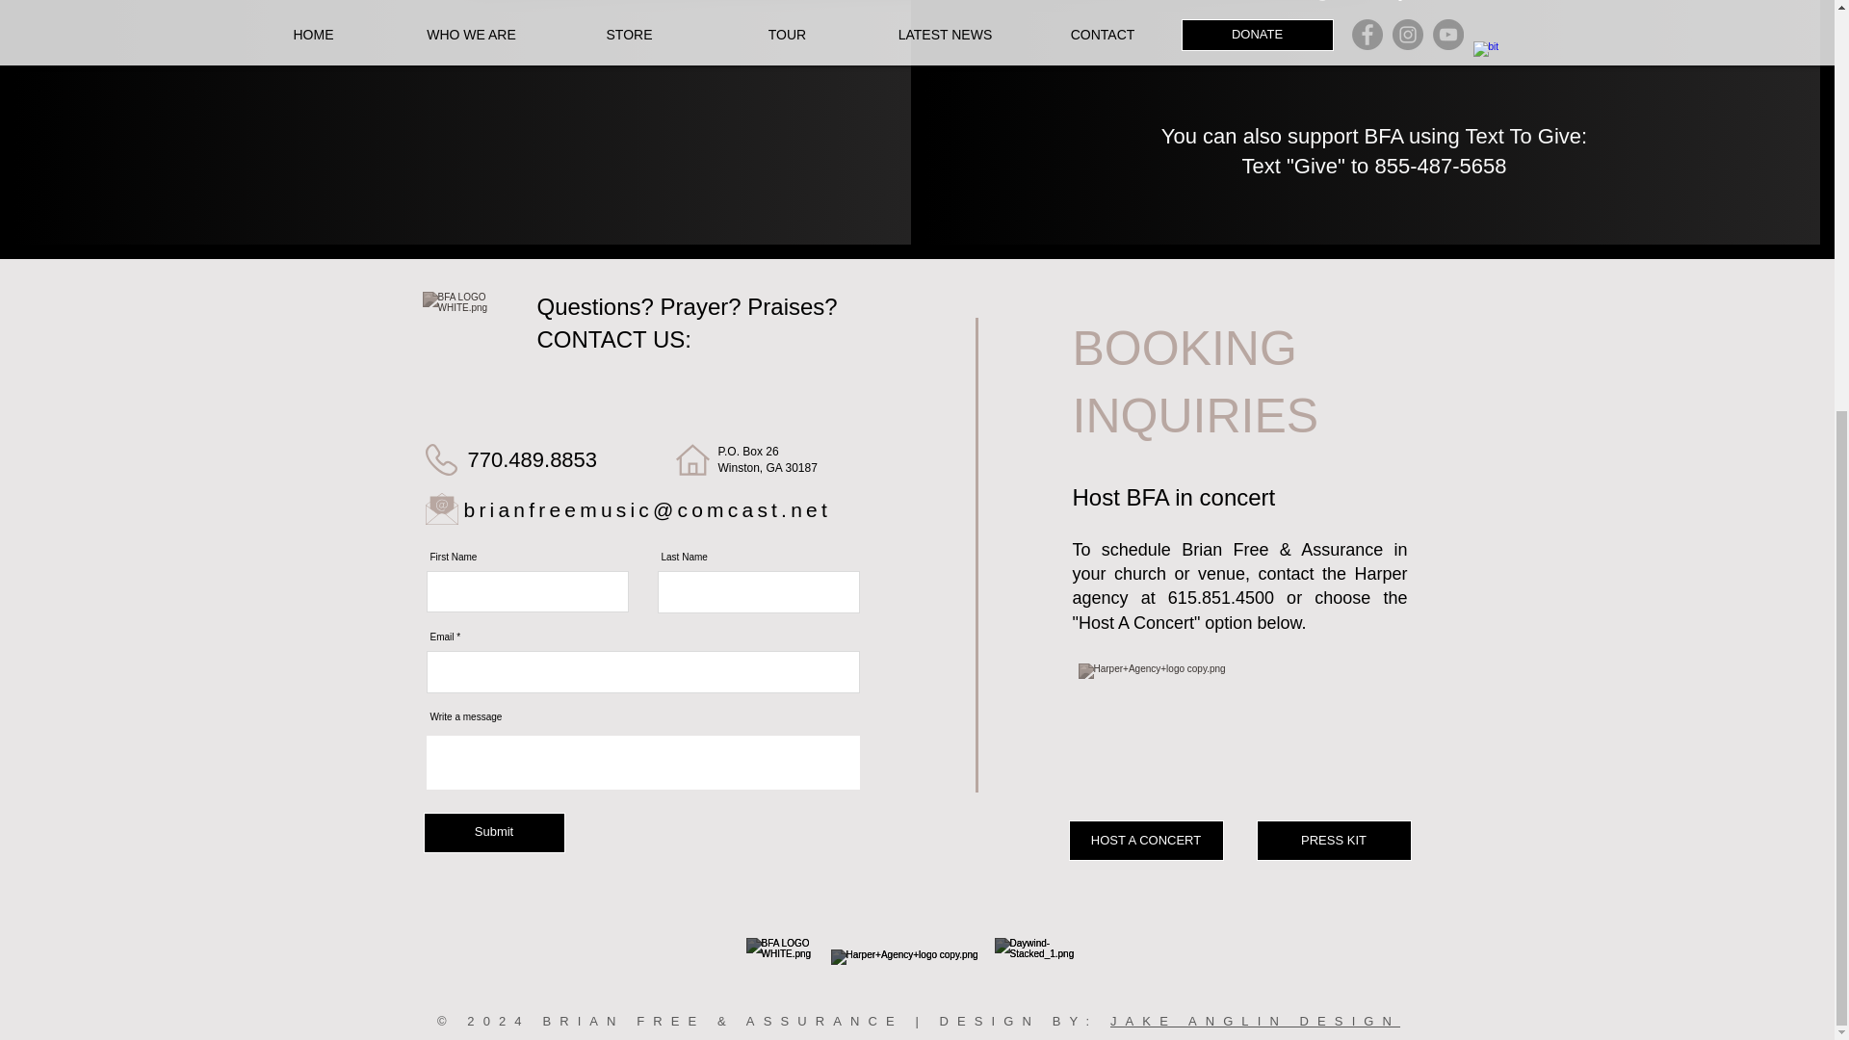 The height and width of the screenshot is (1040, 1849). Describe the element at coordinates (1440, 166) in the screenshot. I see `855-487-5658` at that location.